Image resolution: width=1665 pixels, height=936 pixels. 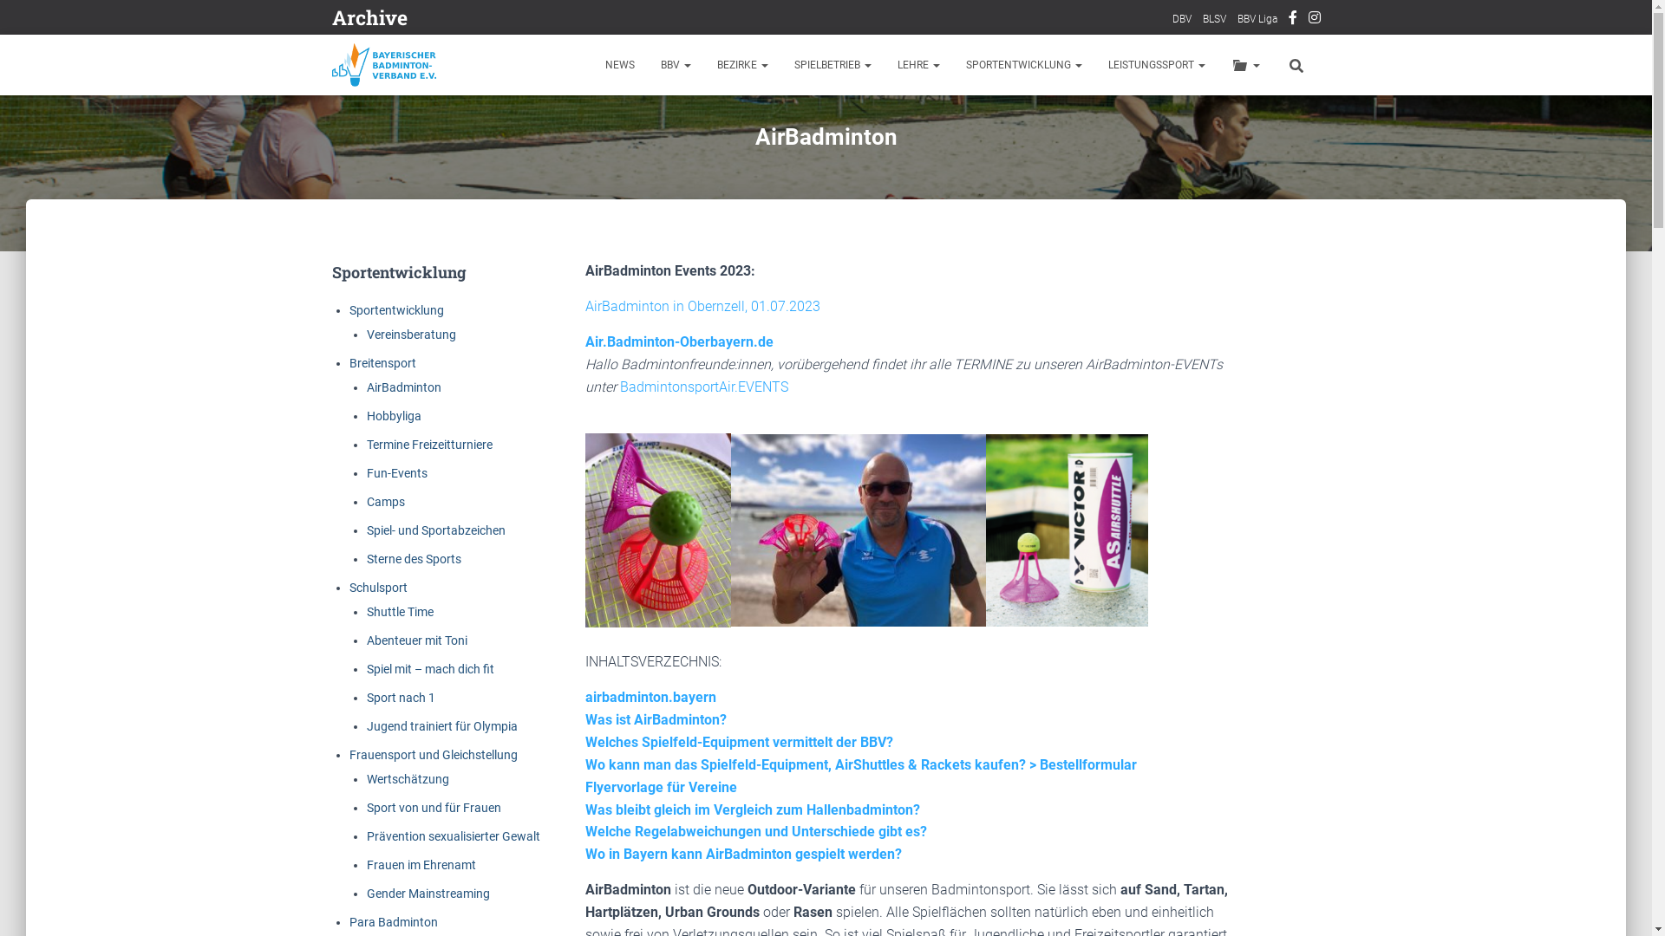 I want to click on Mai 2014, so click(x=375, y=715).